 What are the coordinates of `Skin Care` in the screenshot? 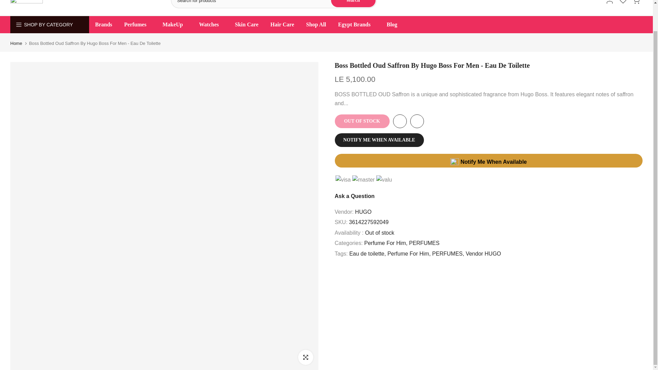 It's located at (247, 25).